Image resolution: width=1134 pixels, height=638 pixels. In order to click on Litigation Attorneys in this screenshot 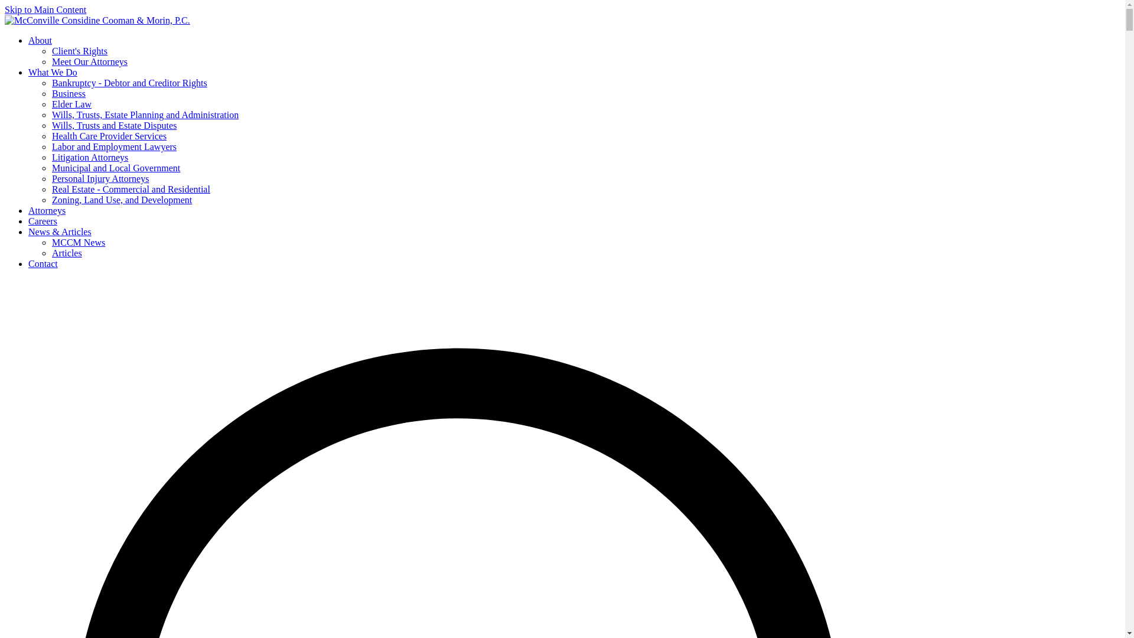, I will do `click(90, 157)`.